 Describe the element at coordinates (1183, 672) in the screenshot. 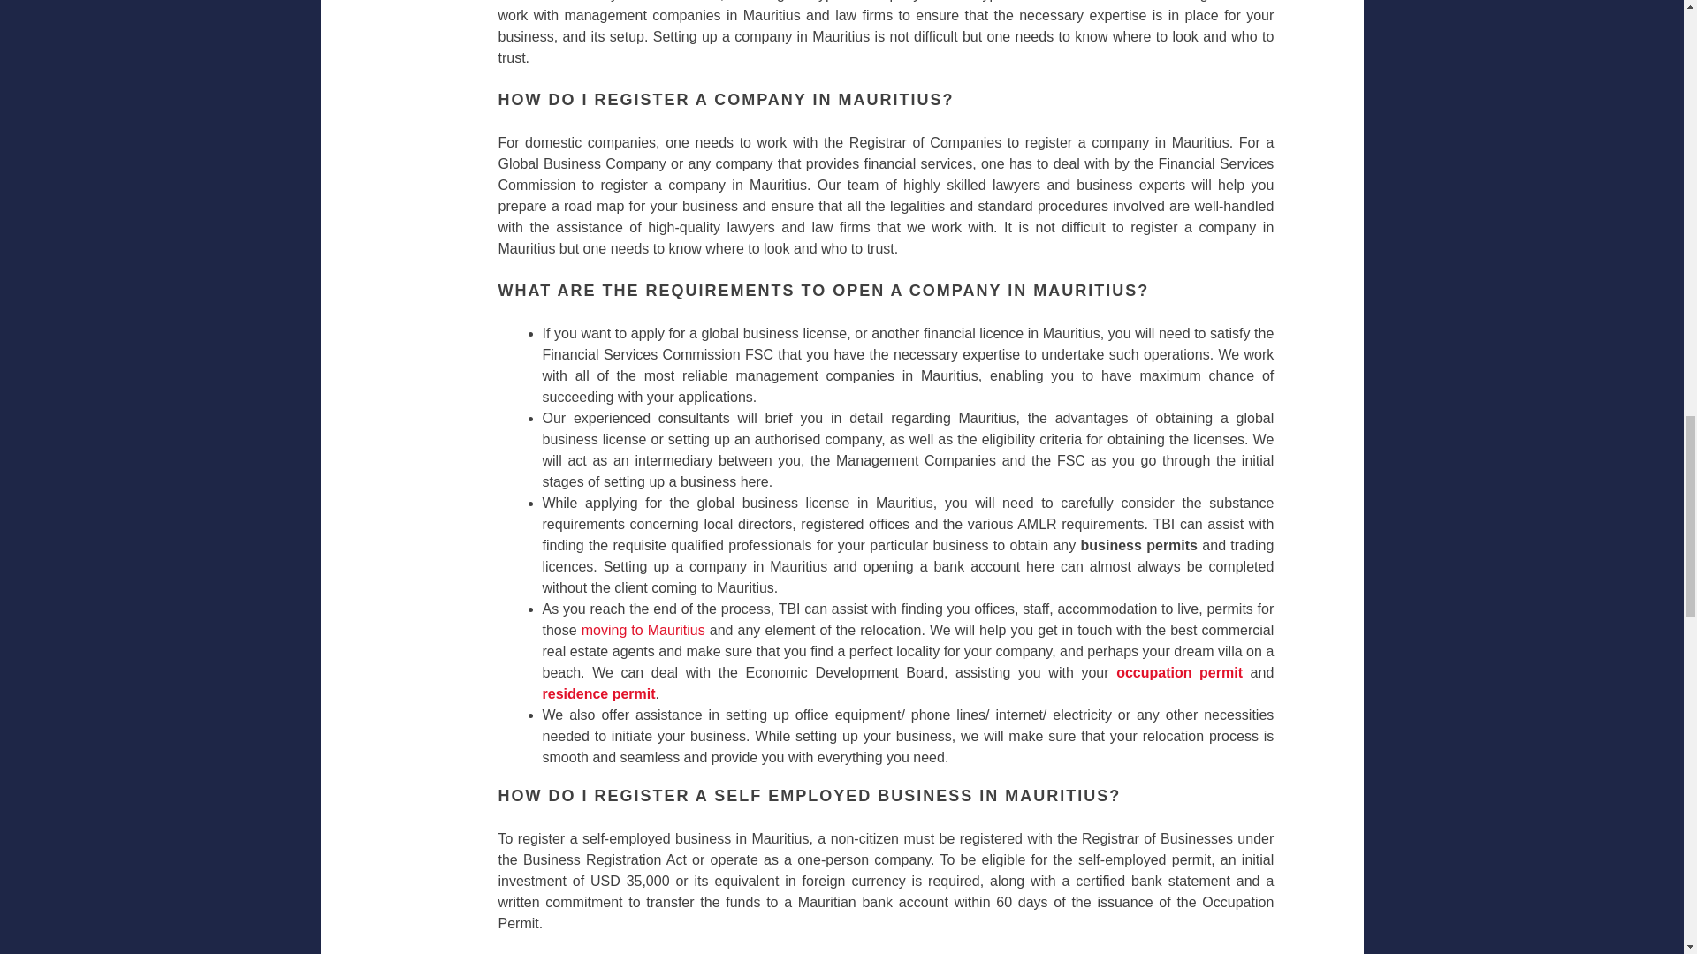

I see `occupation permit` at that location.